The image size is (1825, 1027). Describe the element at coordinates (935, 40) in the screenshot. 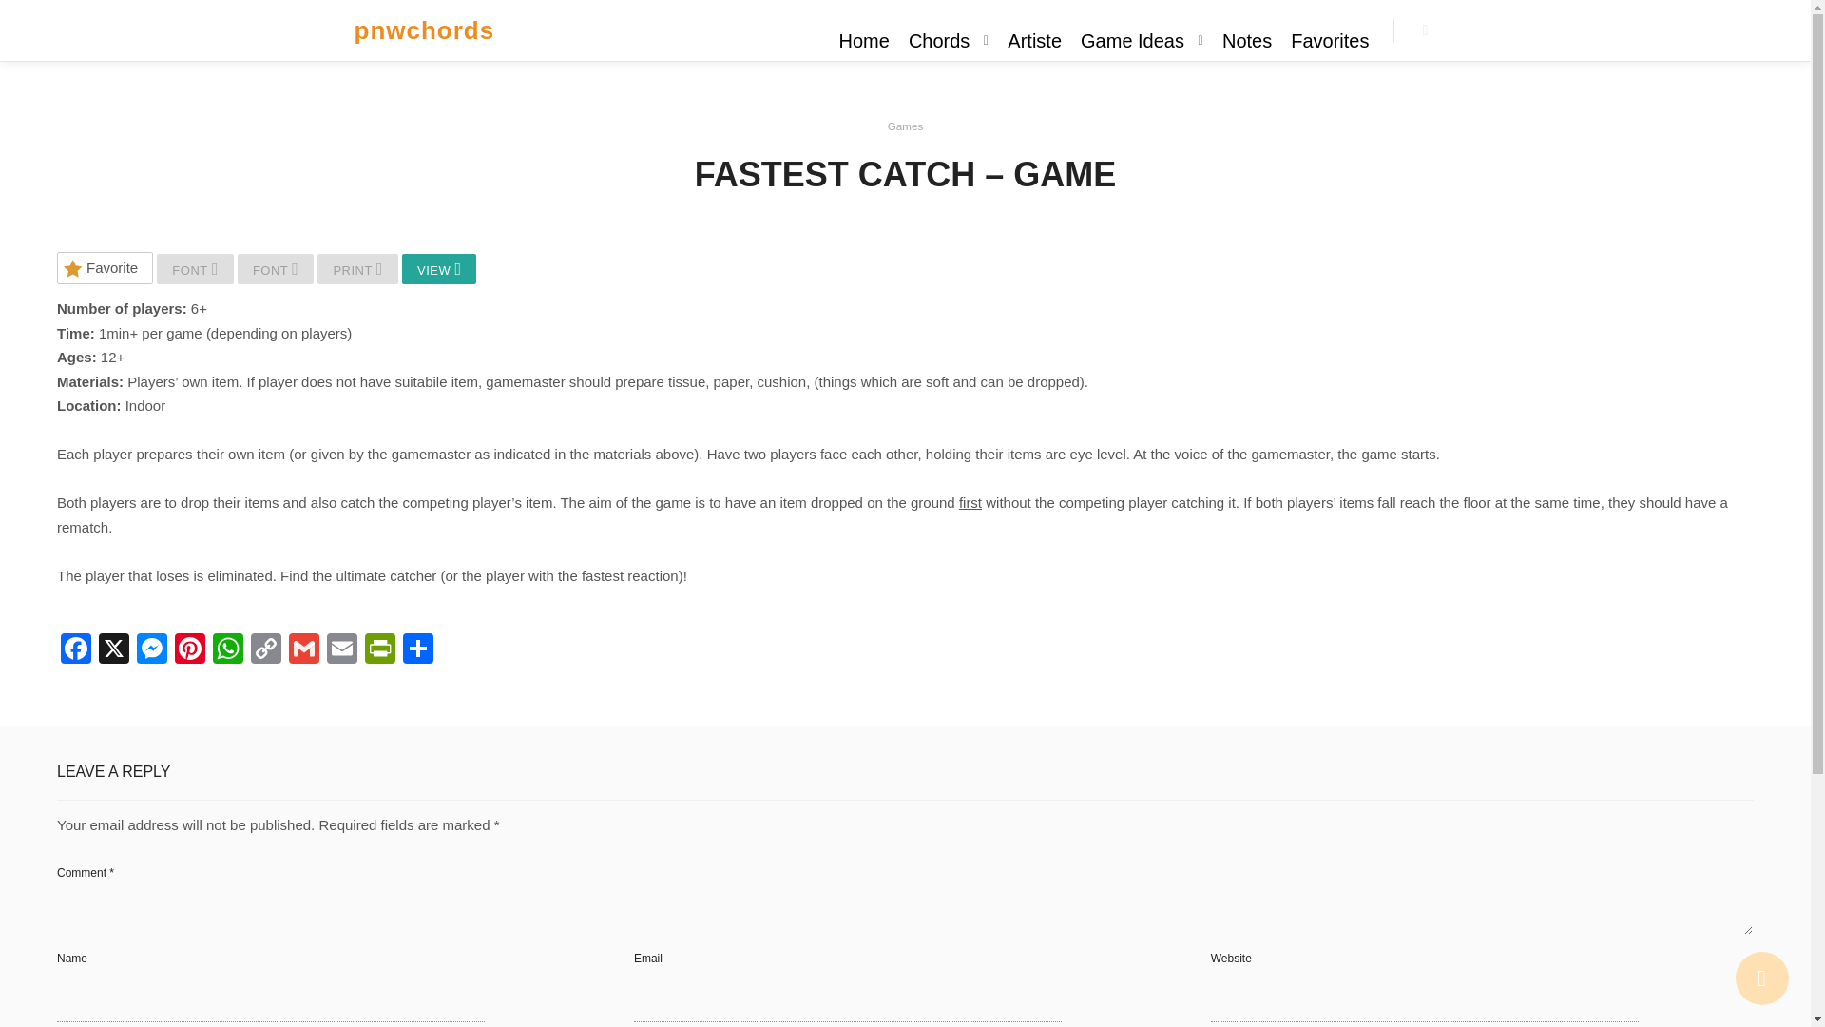

I see `Chords` at that location.